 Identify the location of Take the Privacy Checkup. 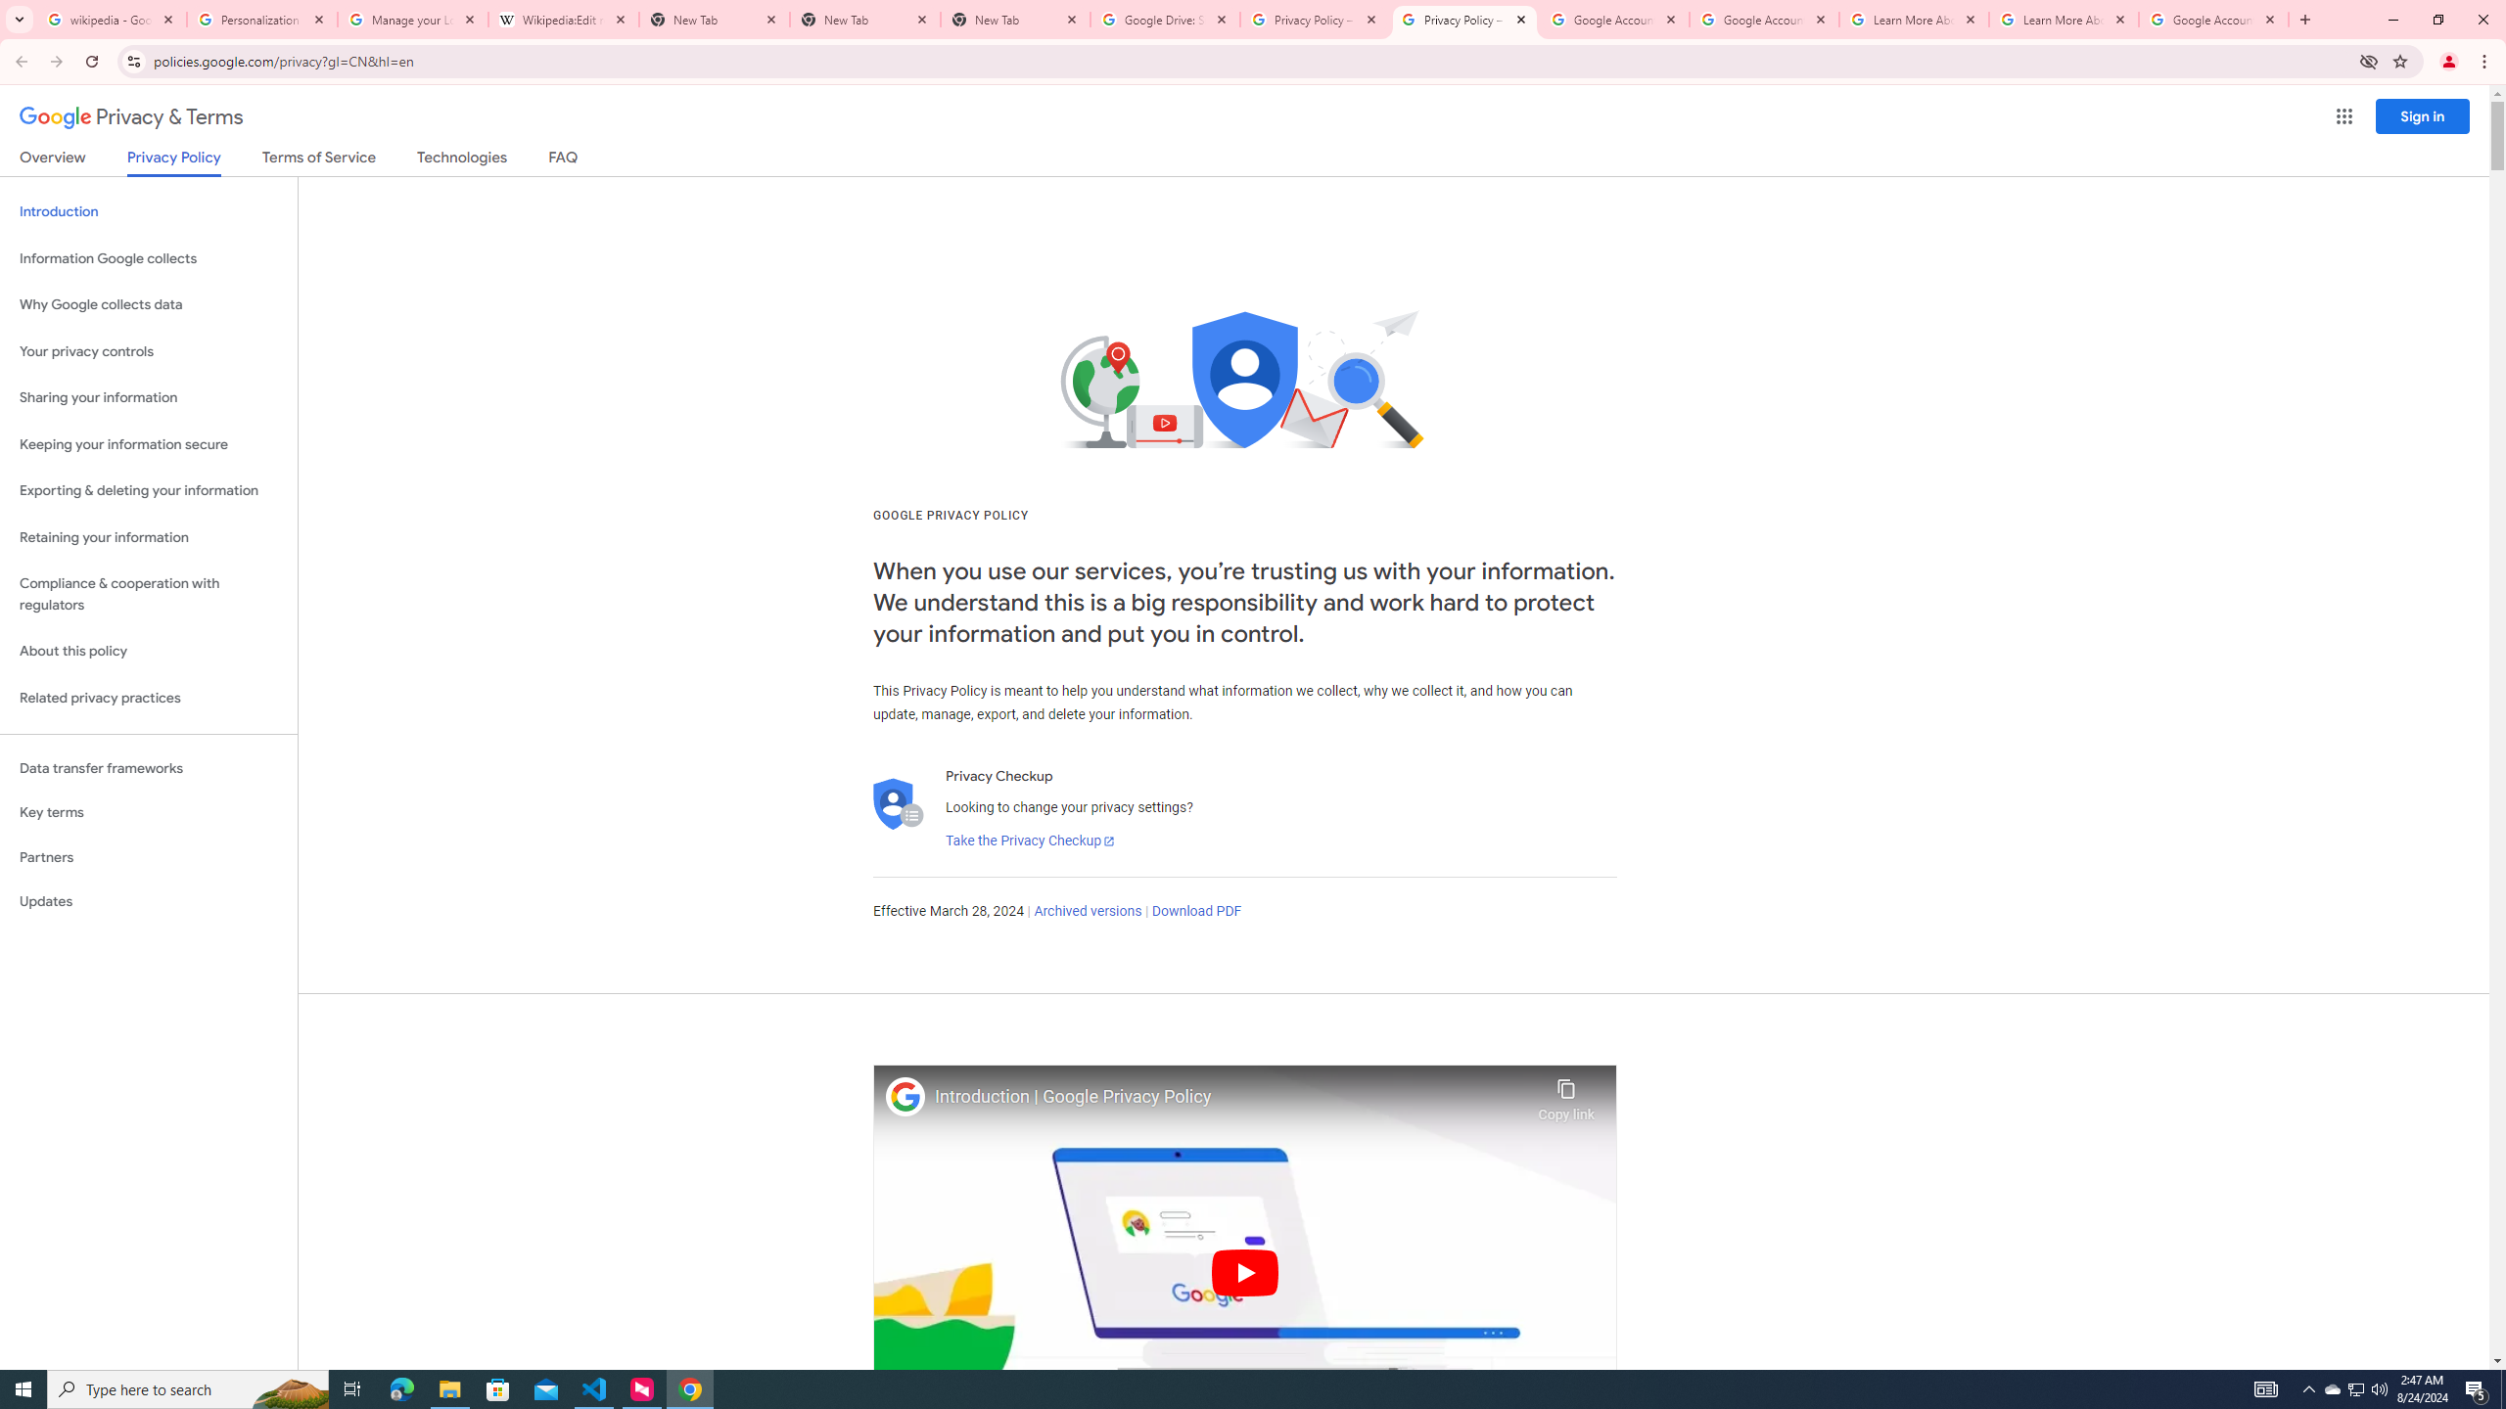
(1030, 841).